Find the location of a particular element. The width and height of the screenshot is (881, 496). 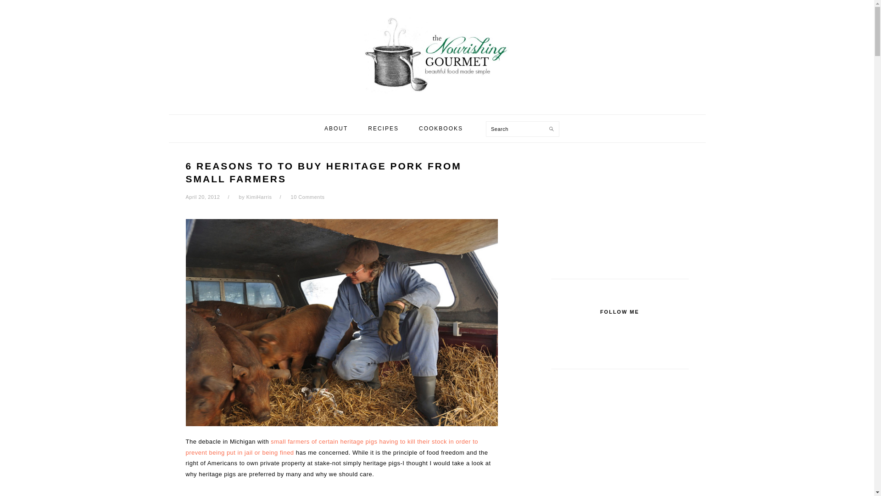

COOKBOOKS is located at coordinates (440, 129).